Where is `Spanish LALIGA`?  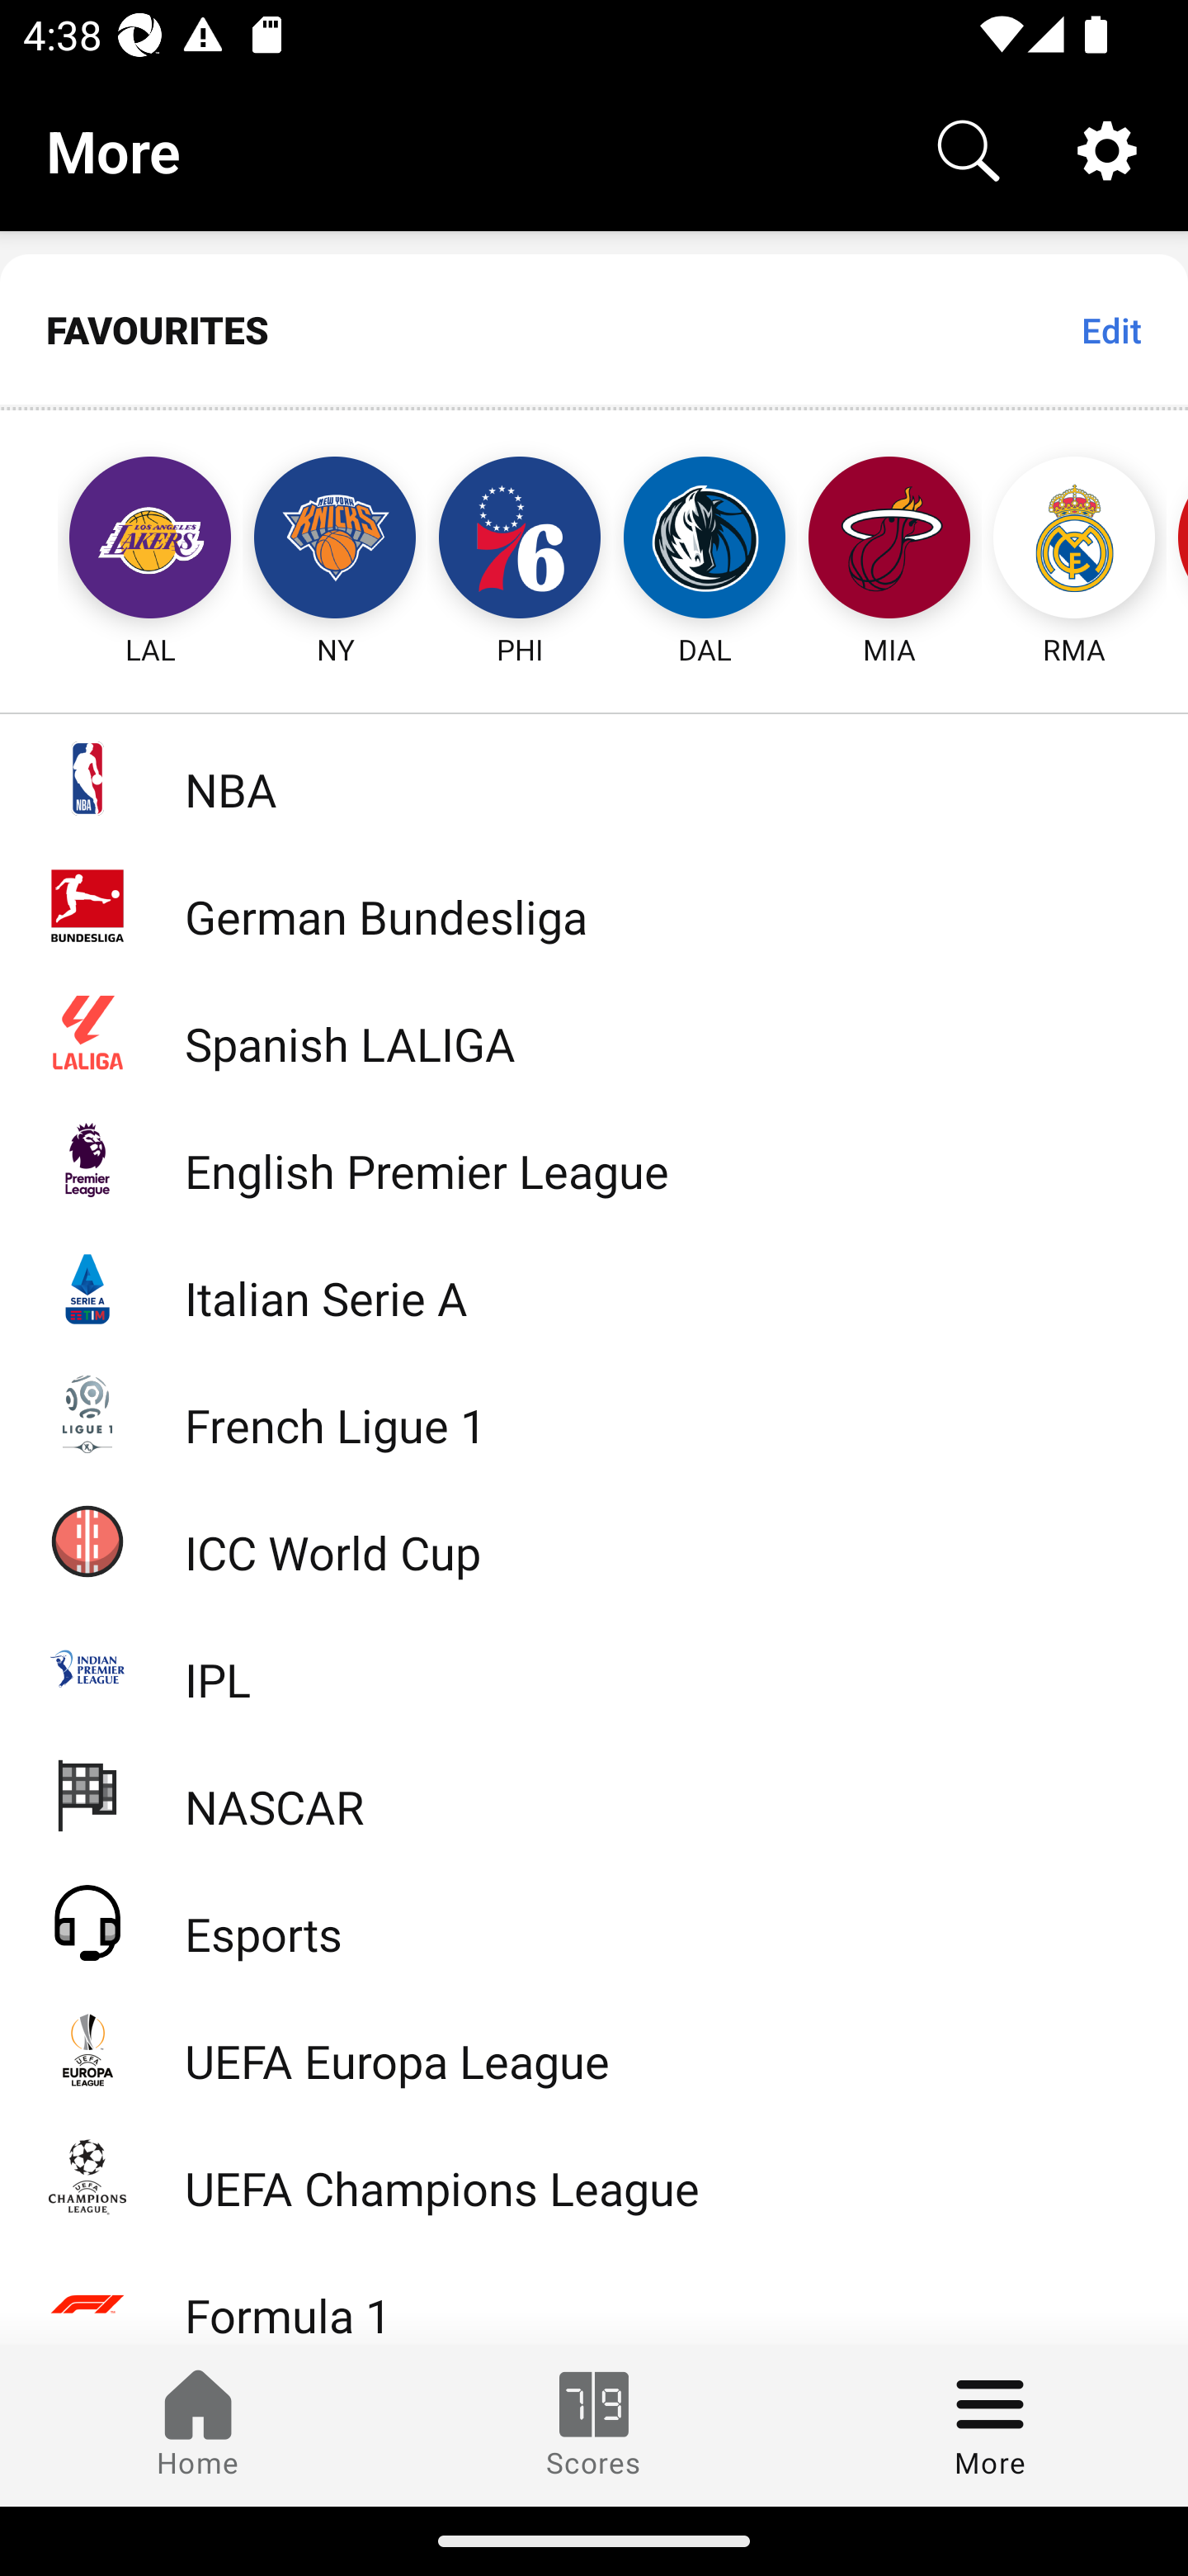
Spanish LALIGA is located at coordinates (594, 1032).